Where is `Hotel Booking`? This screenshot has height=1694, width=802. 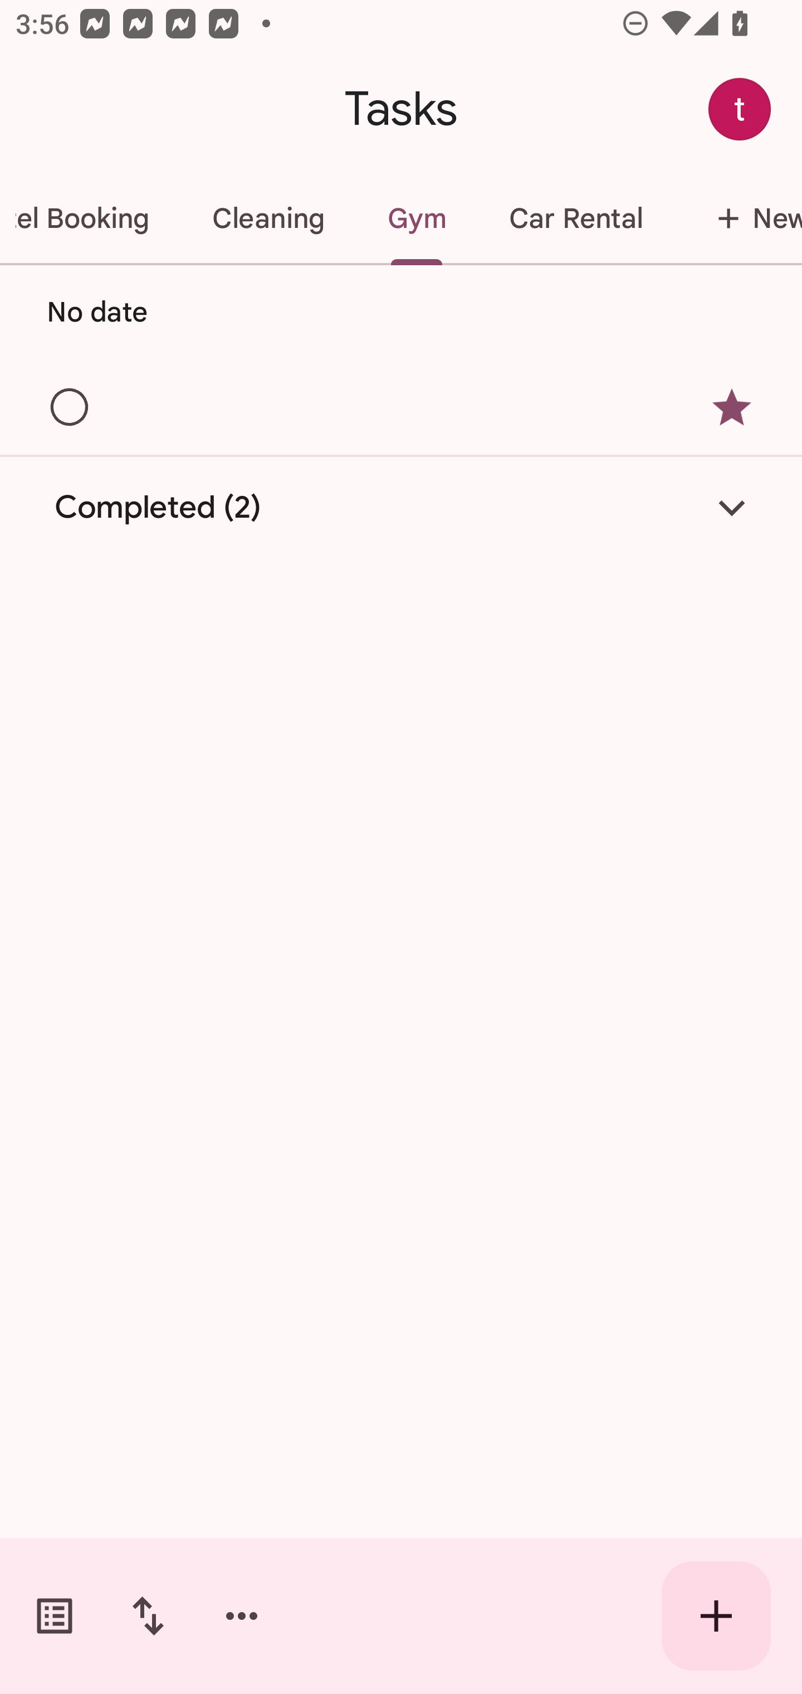
Hotel Booking is located at coordinates (90, 218).